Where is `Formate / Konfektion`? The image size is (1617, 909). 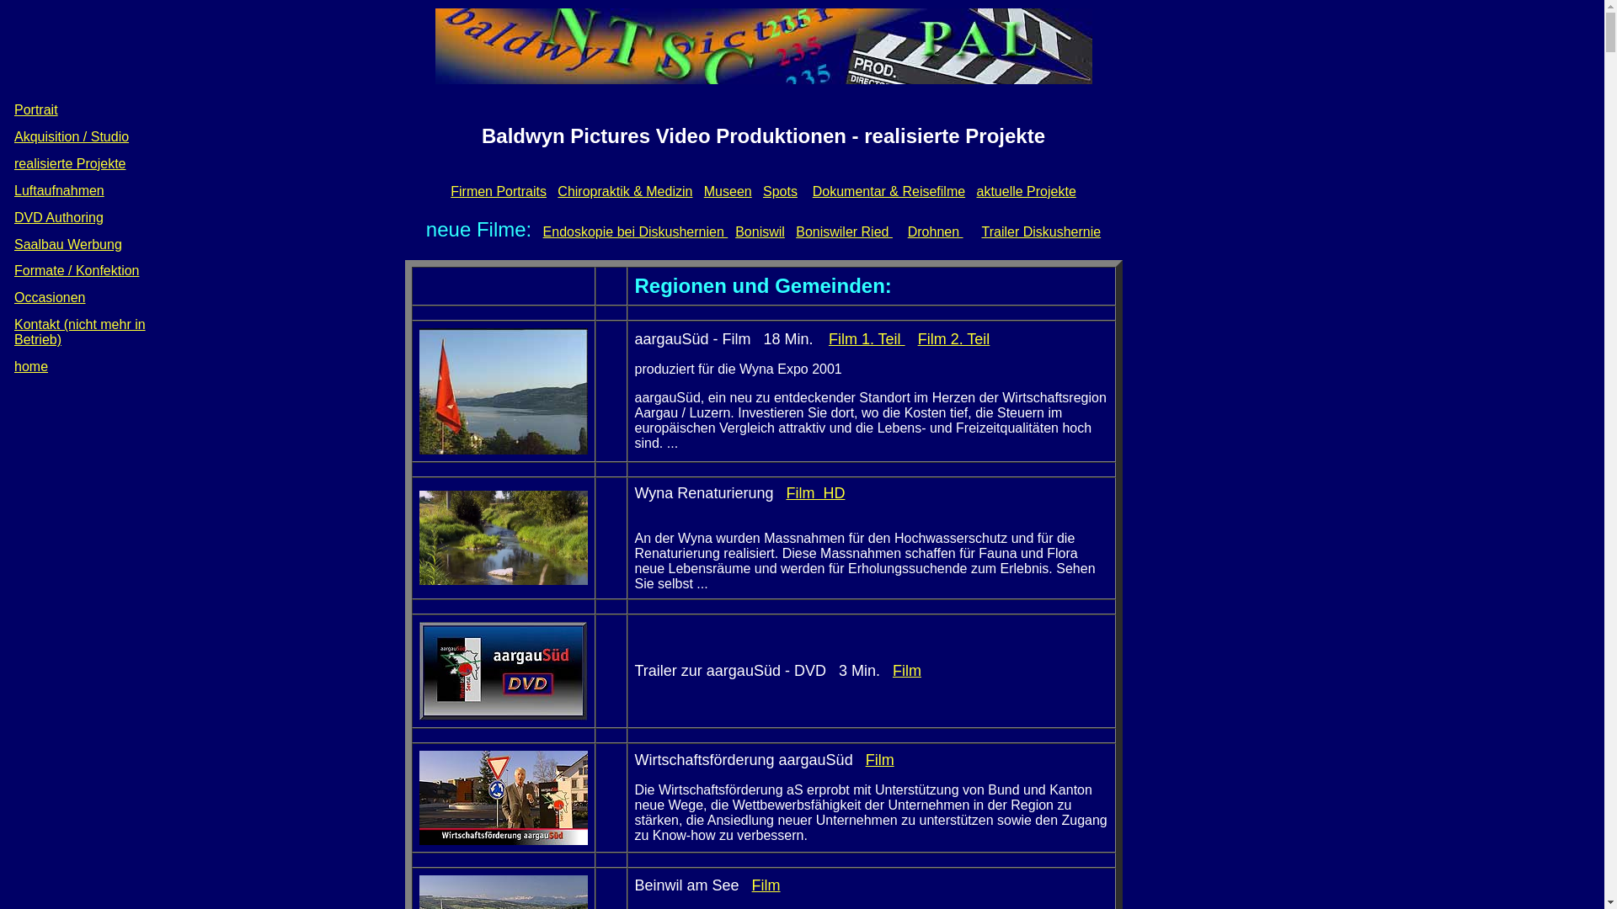
Formate / Konfektion is located at coordinates (77, 271).